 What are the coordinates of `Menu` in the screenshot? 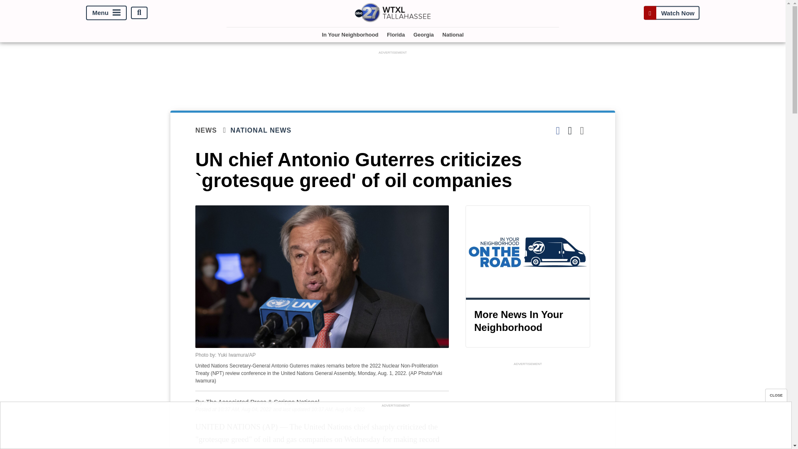 It's located at (106, 12).